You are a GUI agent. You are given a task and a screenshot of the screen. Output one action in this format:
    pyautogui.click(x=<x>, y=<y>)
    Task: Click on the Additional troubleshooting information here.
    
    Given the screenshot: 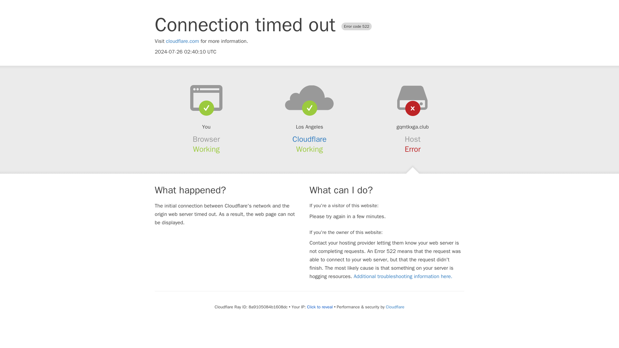 What is the action you would take?
    pyautogui.click(x=403, y=276)
    